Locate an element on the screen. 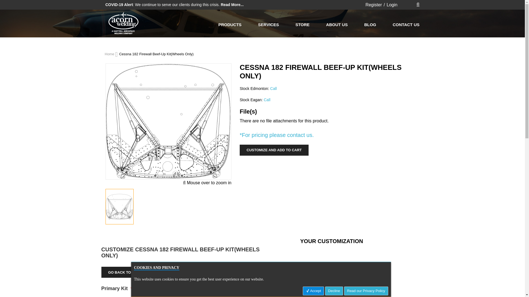 The image size is (529, 297). Go to Home Page is located at coordinates (110, 54).